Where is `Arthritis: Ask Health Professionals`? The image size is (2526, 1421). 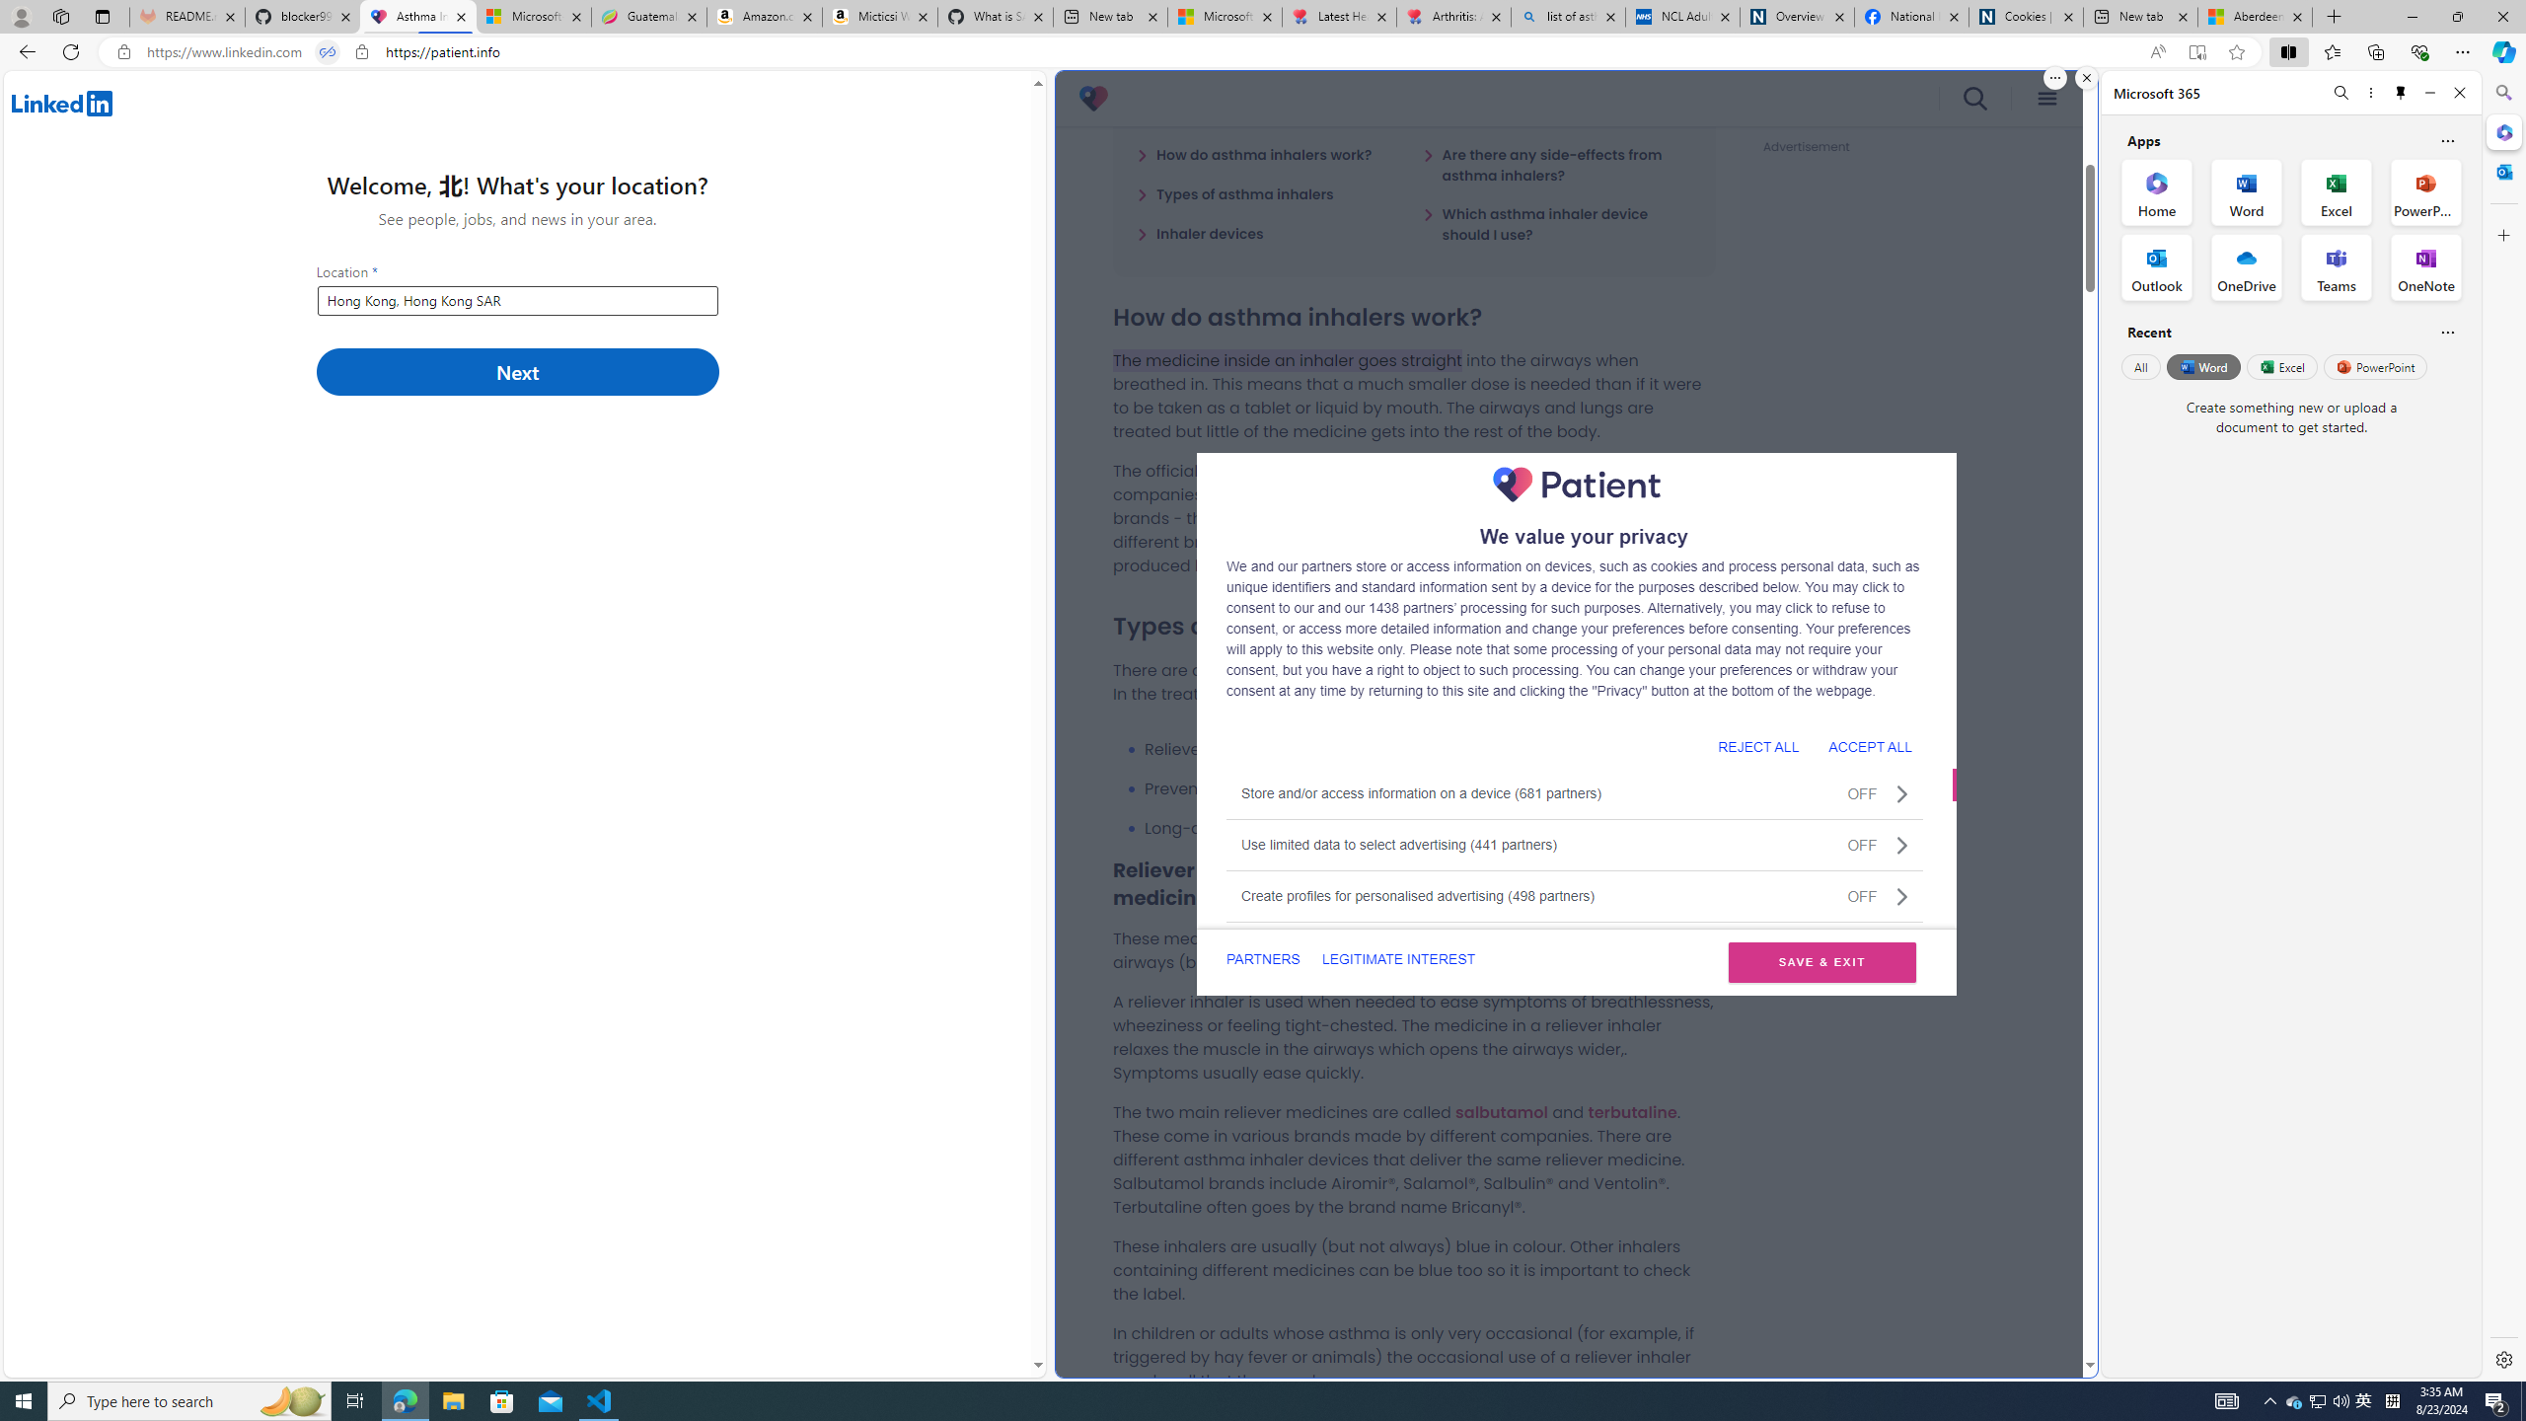 Arthritis: Ask Health Professionals is located at coordinates (1454, 17).